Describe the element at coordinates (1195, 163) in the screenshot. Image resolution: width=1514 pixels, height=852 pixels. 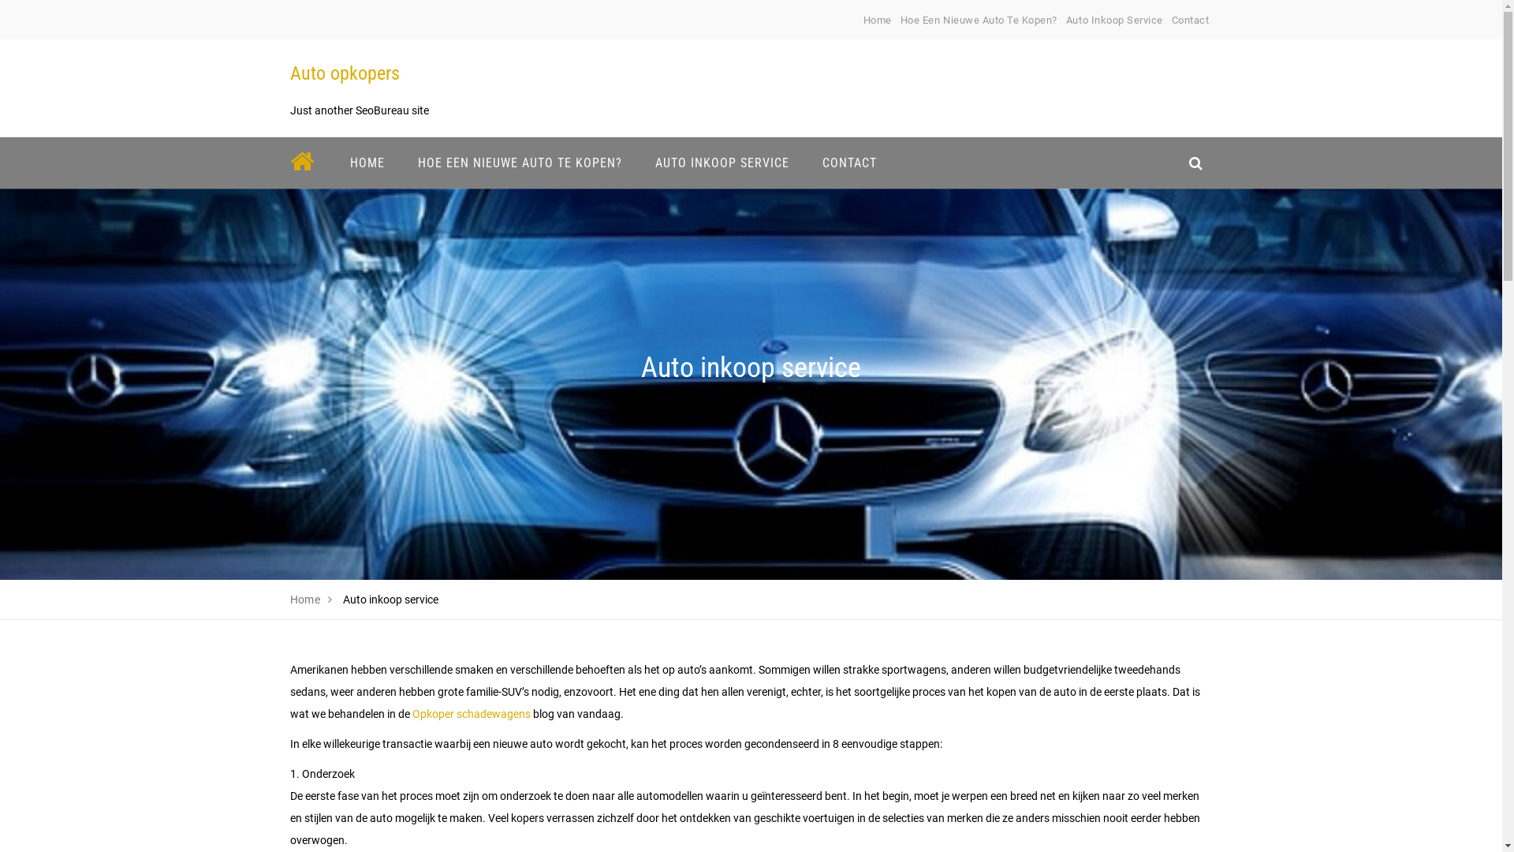
I see `search_icon` at that location.